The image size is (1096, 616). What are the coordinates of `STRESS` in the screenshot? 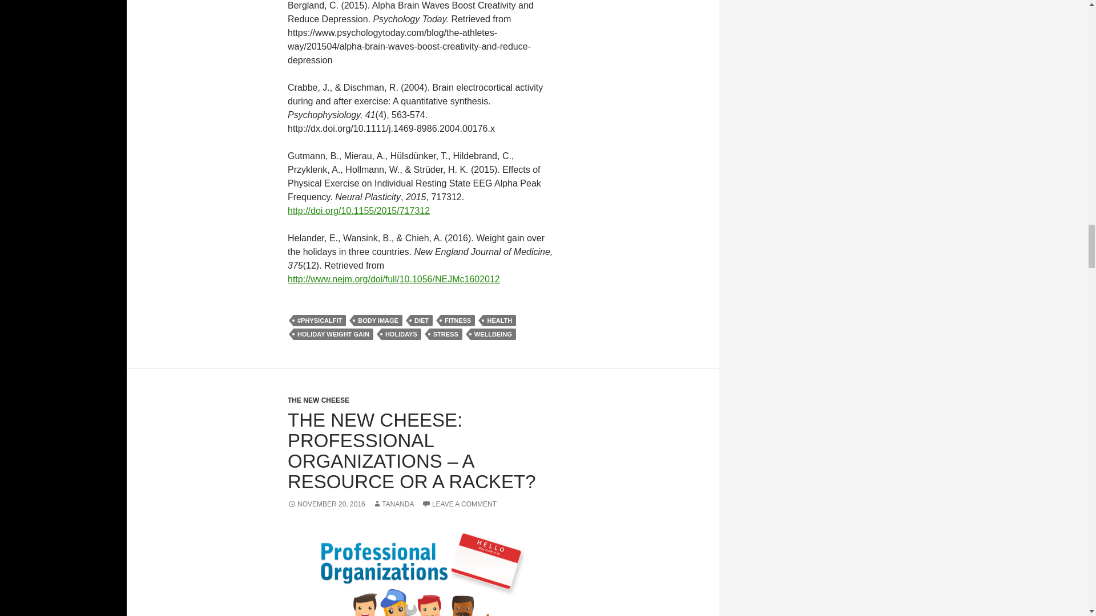 It's located at (446, 334).